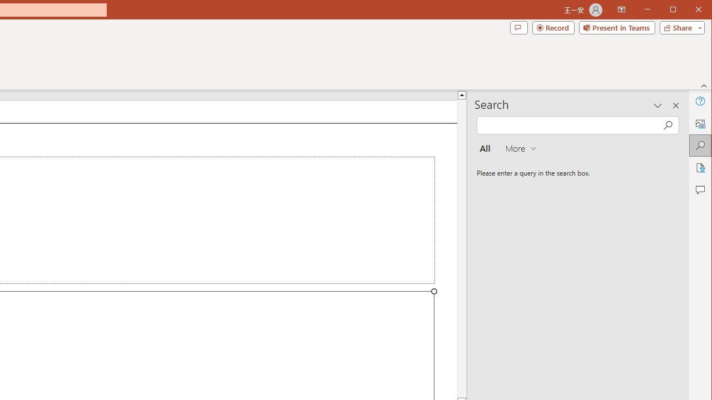 Image resolution: width=712 pixels, height=400 pixels. Describe the element at coordinates (616, 28) in the screenshot. I see `Present in Teams` at that location.